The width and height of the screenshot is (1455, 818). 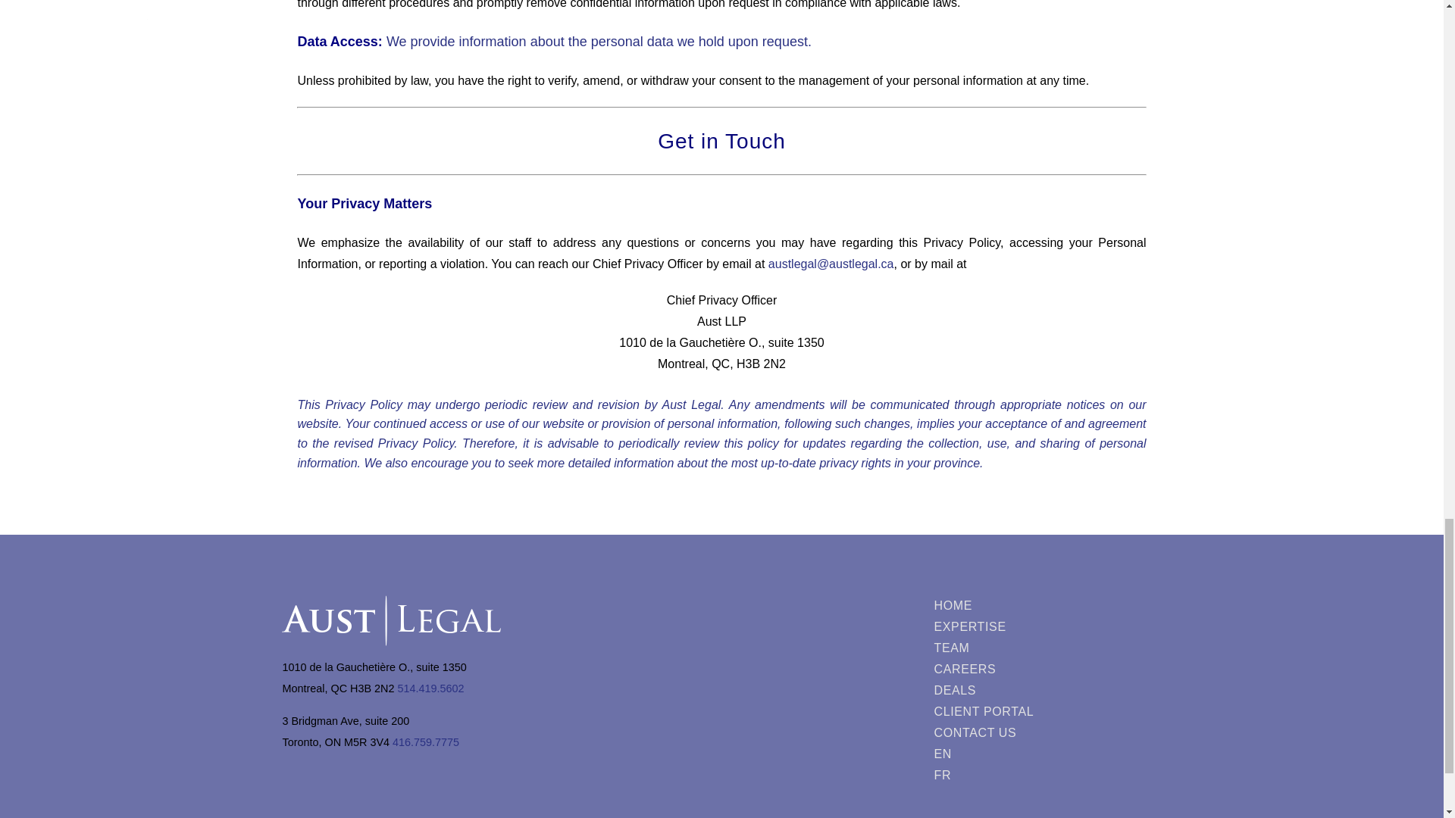 I want to click on CAREERS, so click(x=987, y=670).